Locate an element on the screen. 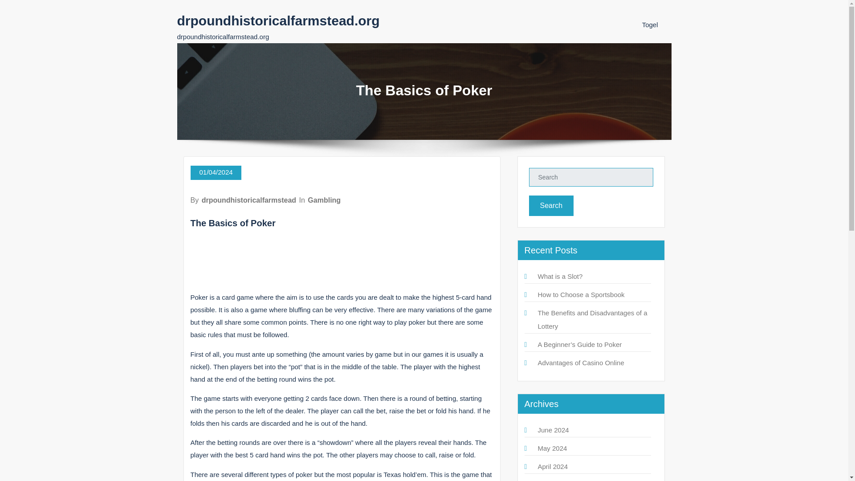 Image resolution: width=855 pixels, height=481 pixels. What is a Slot? is located at coordinates (560, 276).